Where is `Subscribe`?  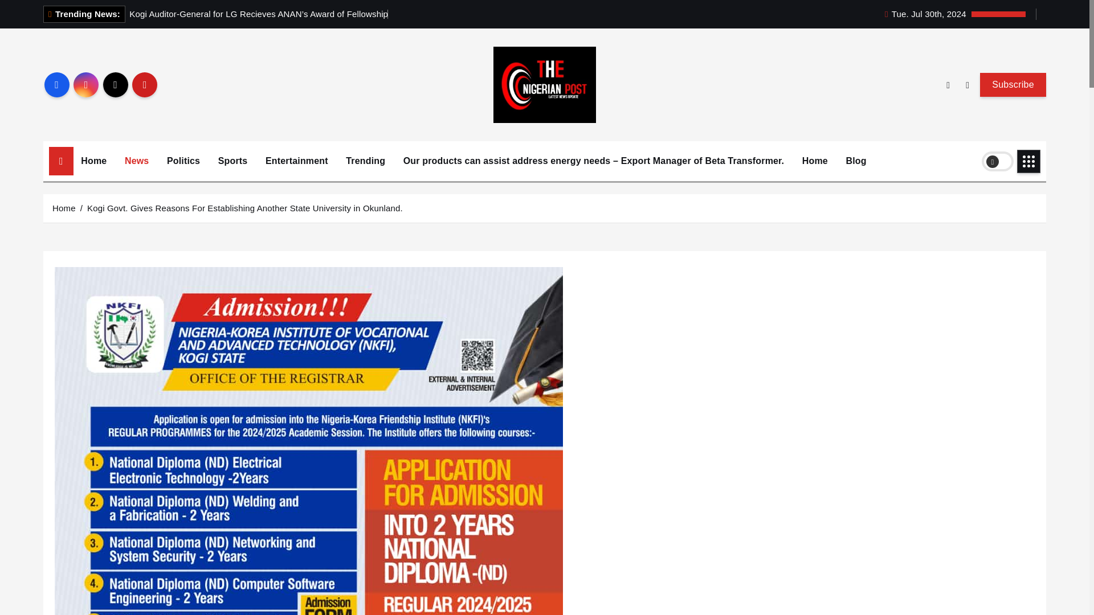 Subscribe is located at coordinates (1013, 84).